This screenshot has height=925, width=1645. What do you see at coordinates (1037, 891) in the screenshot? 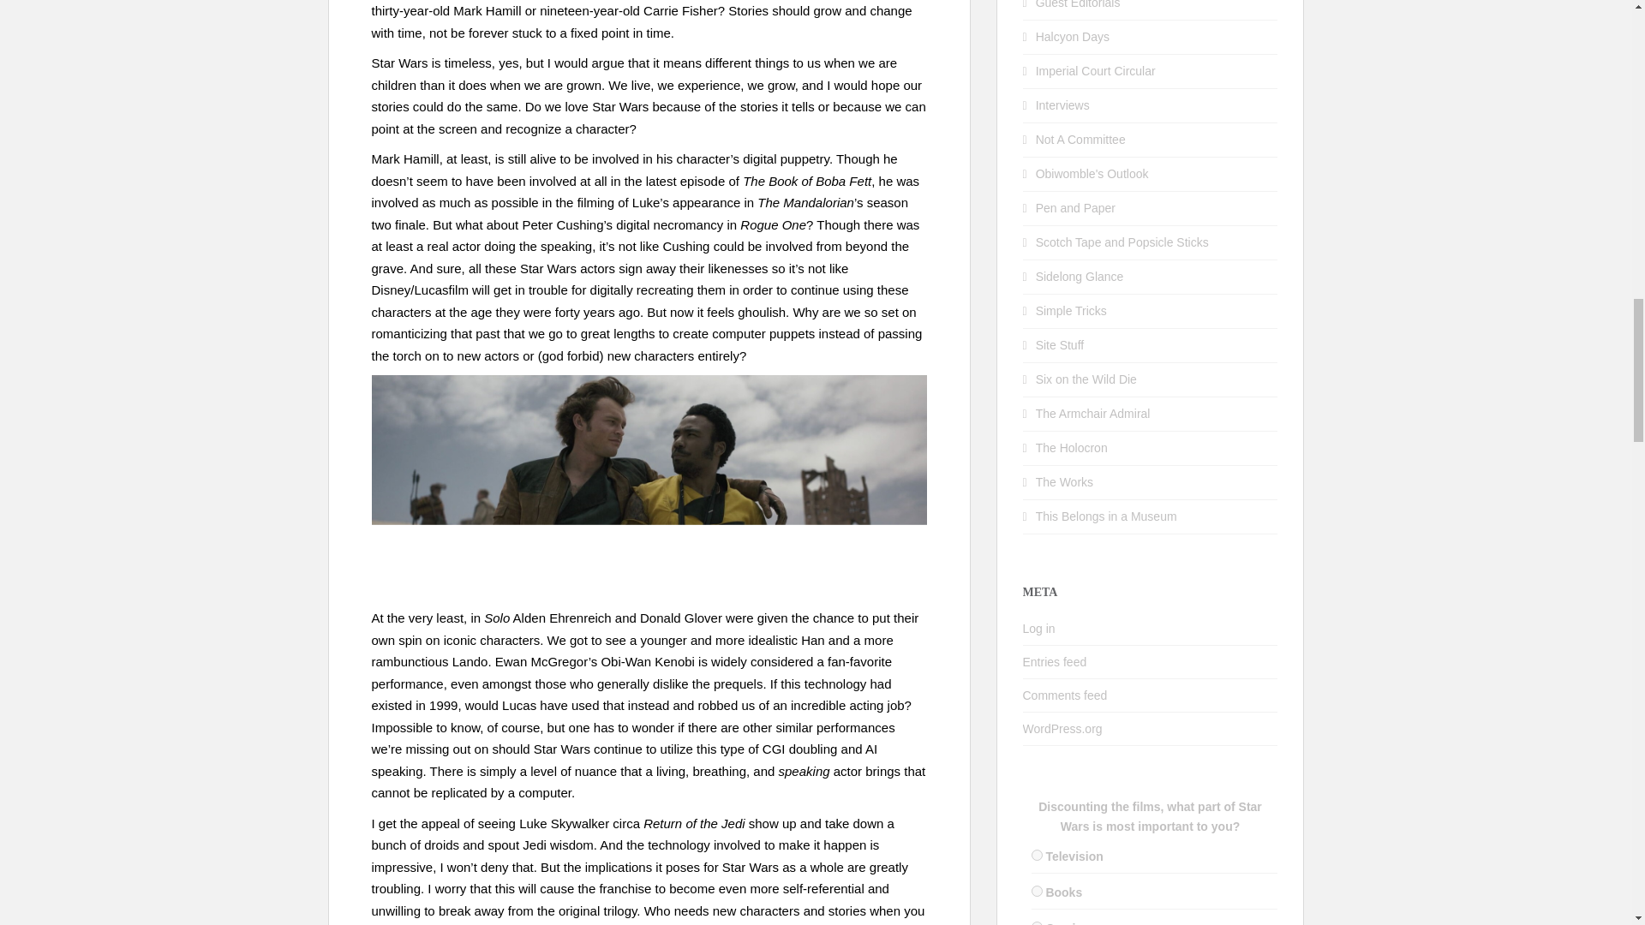
I see `78` at bounding box center [1037, 891].